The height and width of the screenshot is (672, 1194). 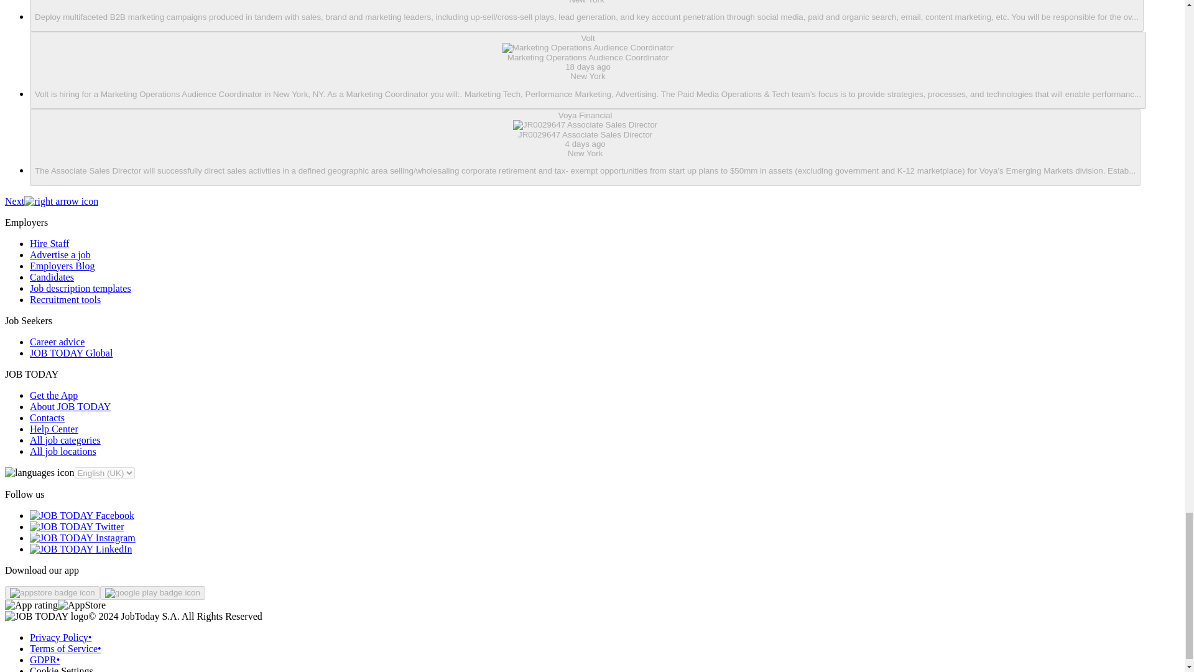 I want to click on Career advice, so click(x=57, y=342).